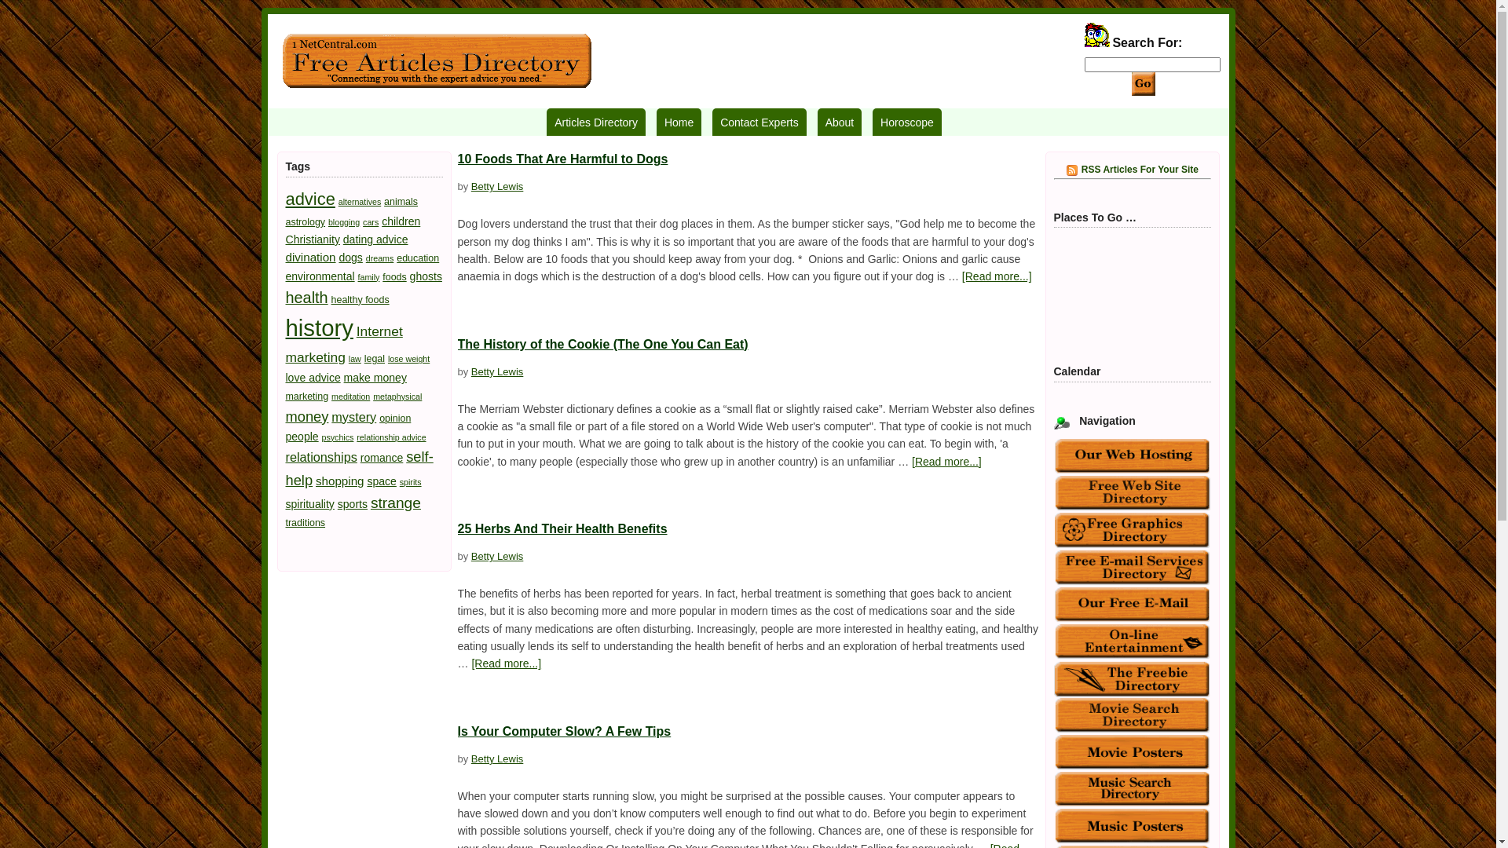  Describe the element at coordinates (322, 457) in the screenshot. I see `relationships` at that location.